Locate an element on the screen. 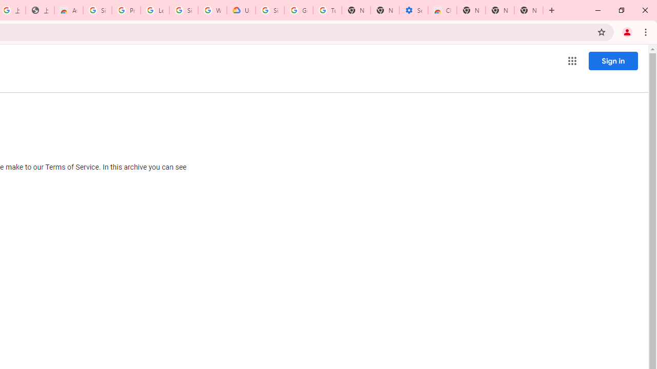 The width and height of the screenshot is (657, 369). Google Account Help is located at coordinates (299, 10).